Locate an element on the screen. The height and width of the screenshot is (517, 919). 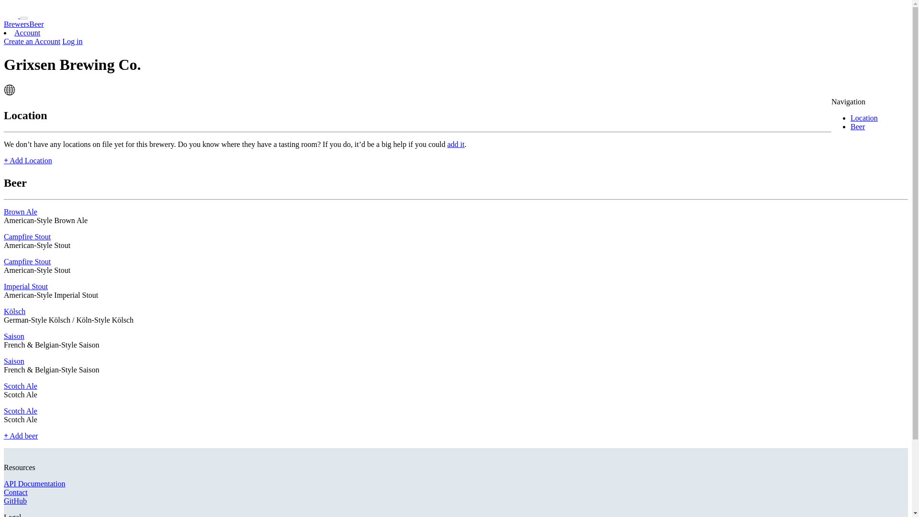
add it is located at coordinates (455, 144).